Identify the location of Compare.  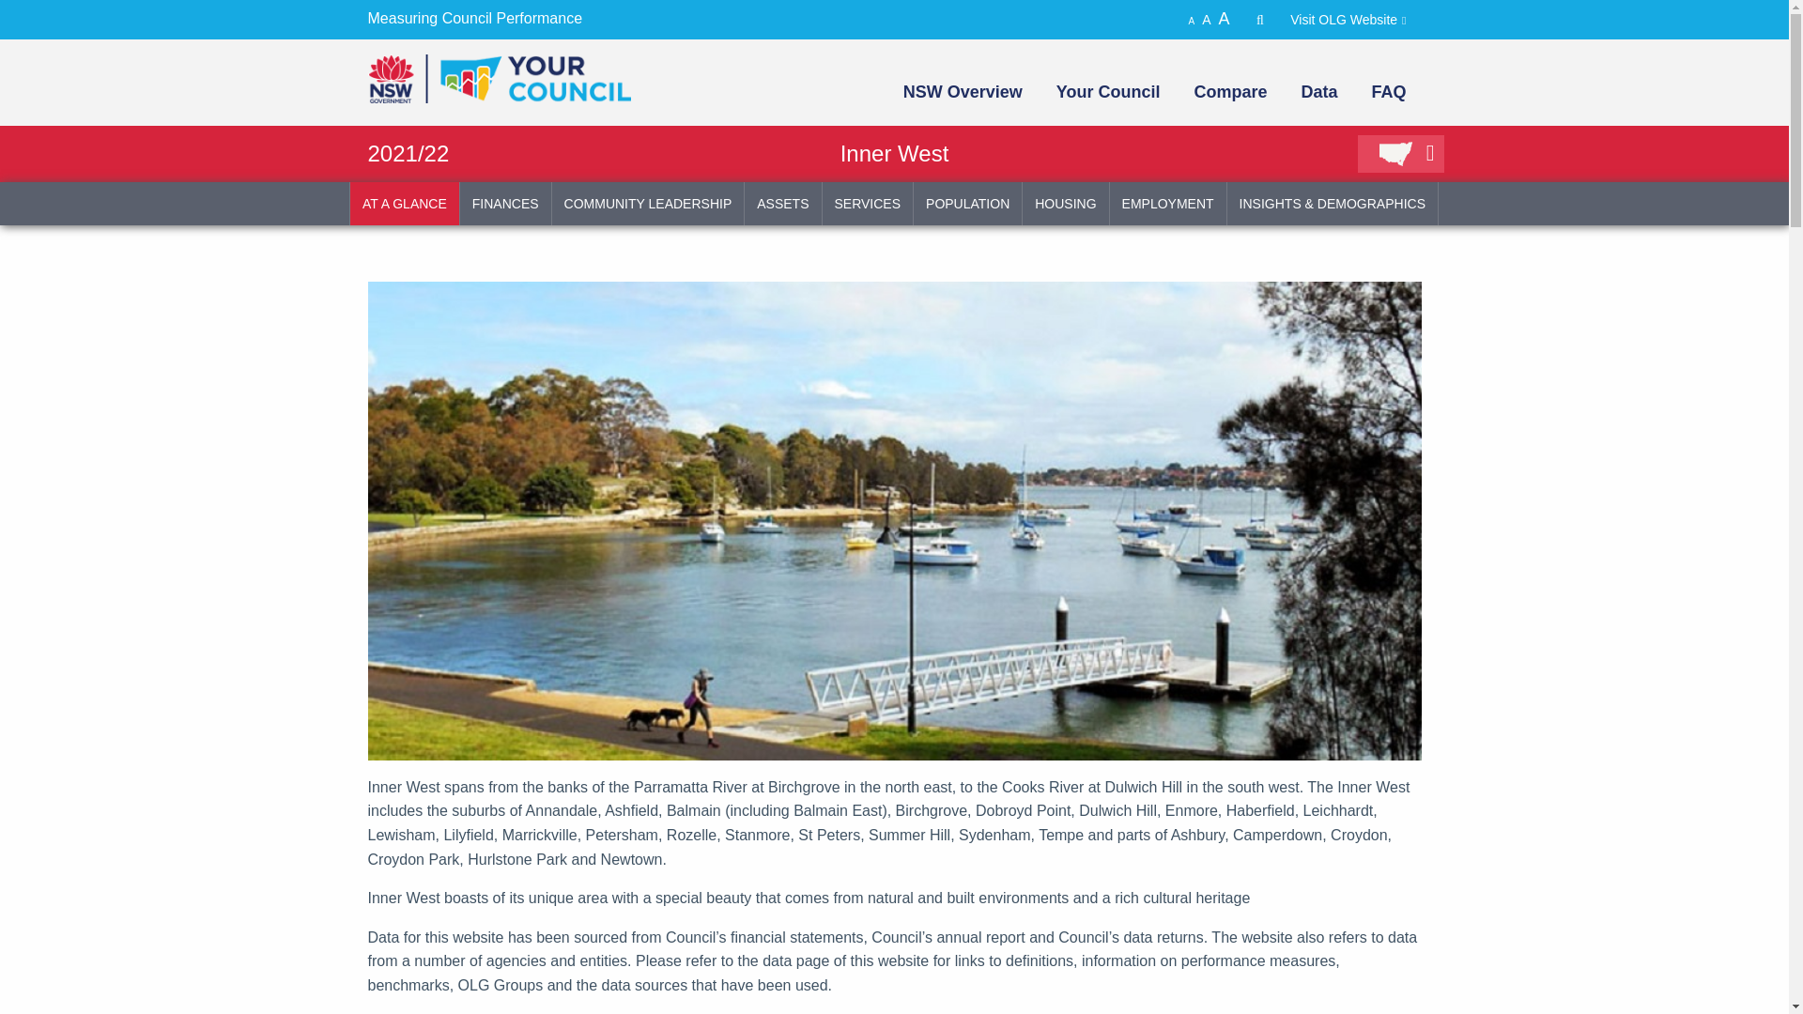
(1228, 91).